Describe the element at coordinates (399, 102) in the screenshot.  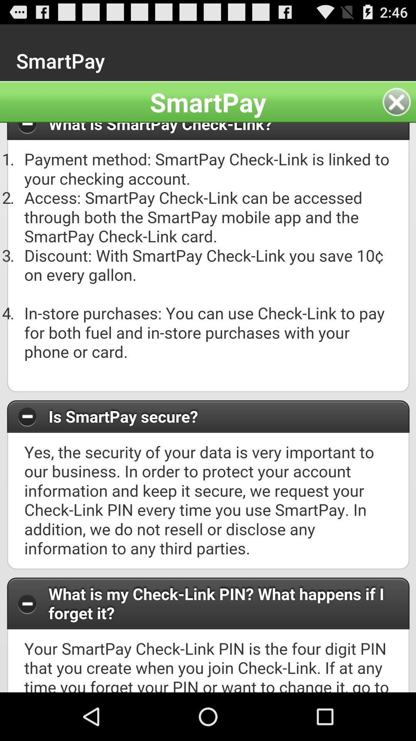
I see `close page` at that location.